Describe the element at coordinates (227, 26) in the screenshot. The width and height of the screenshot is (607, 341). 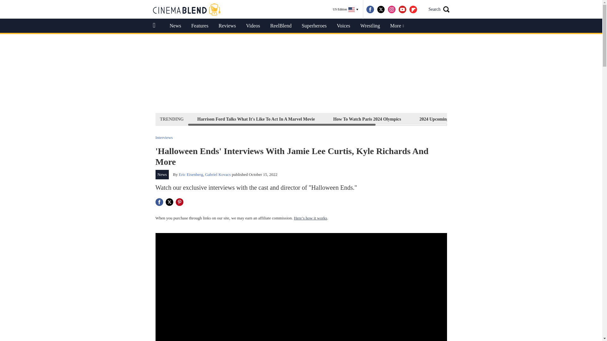
I see `Reviews` at that location.